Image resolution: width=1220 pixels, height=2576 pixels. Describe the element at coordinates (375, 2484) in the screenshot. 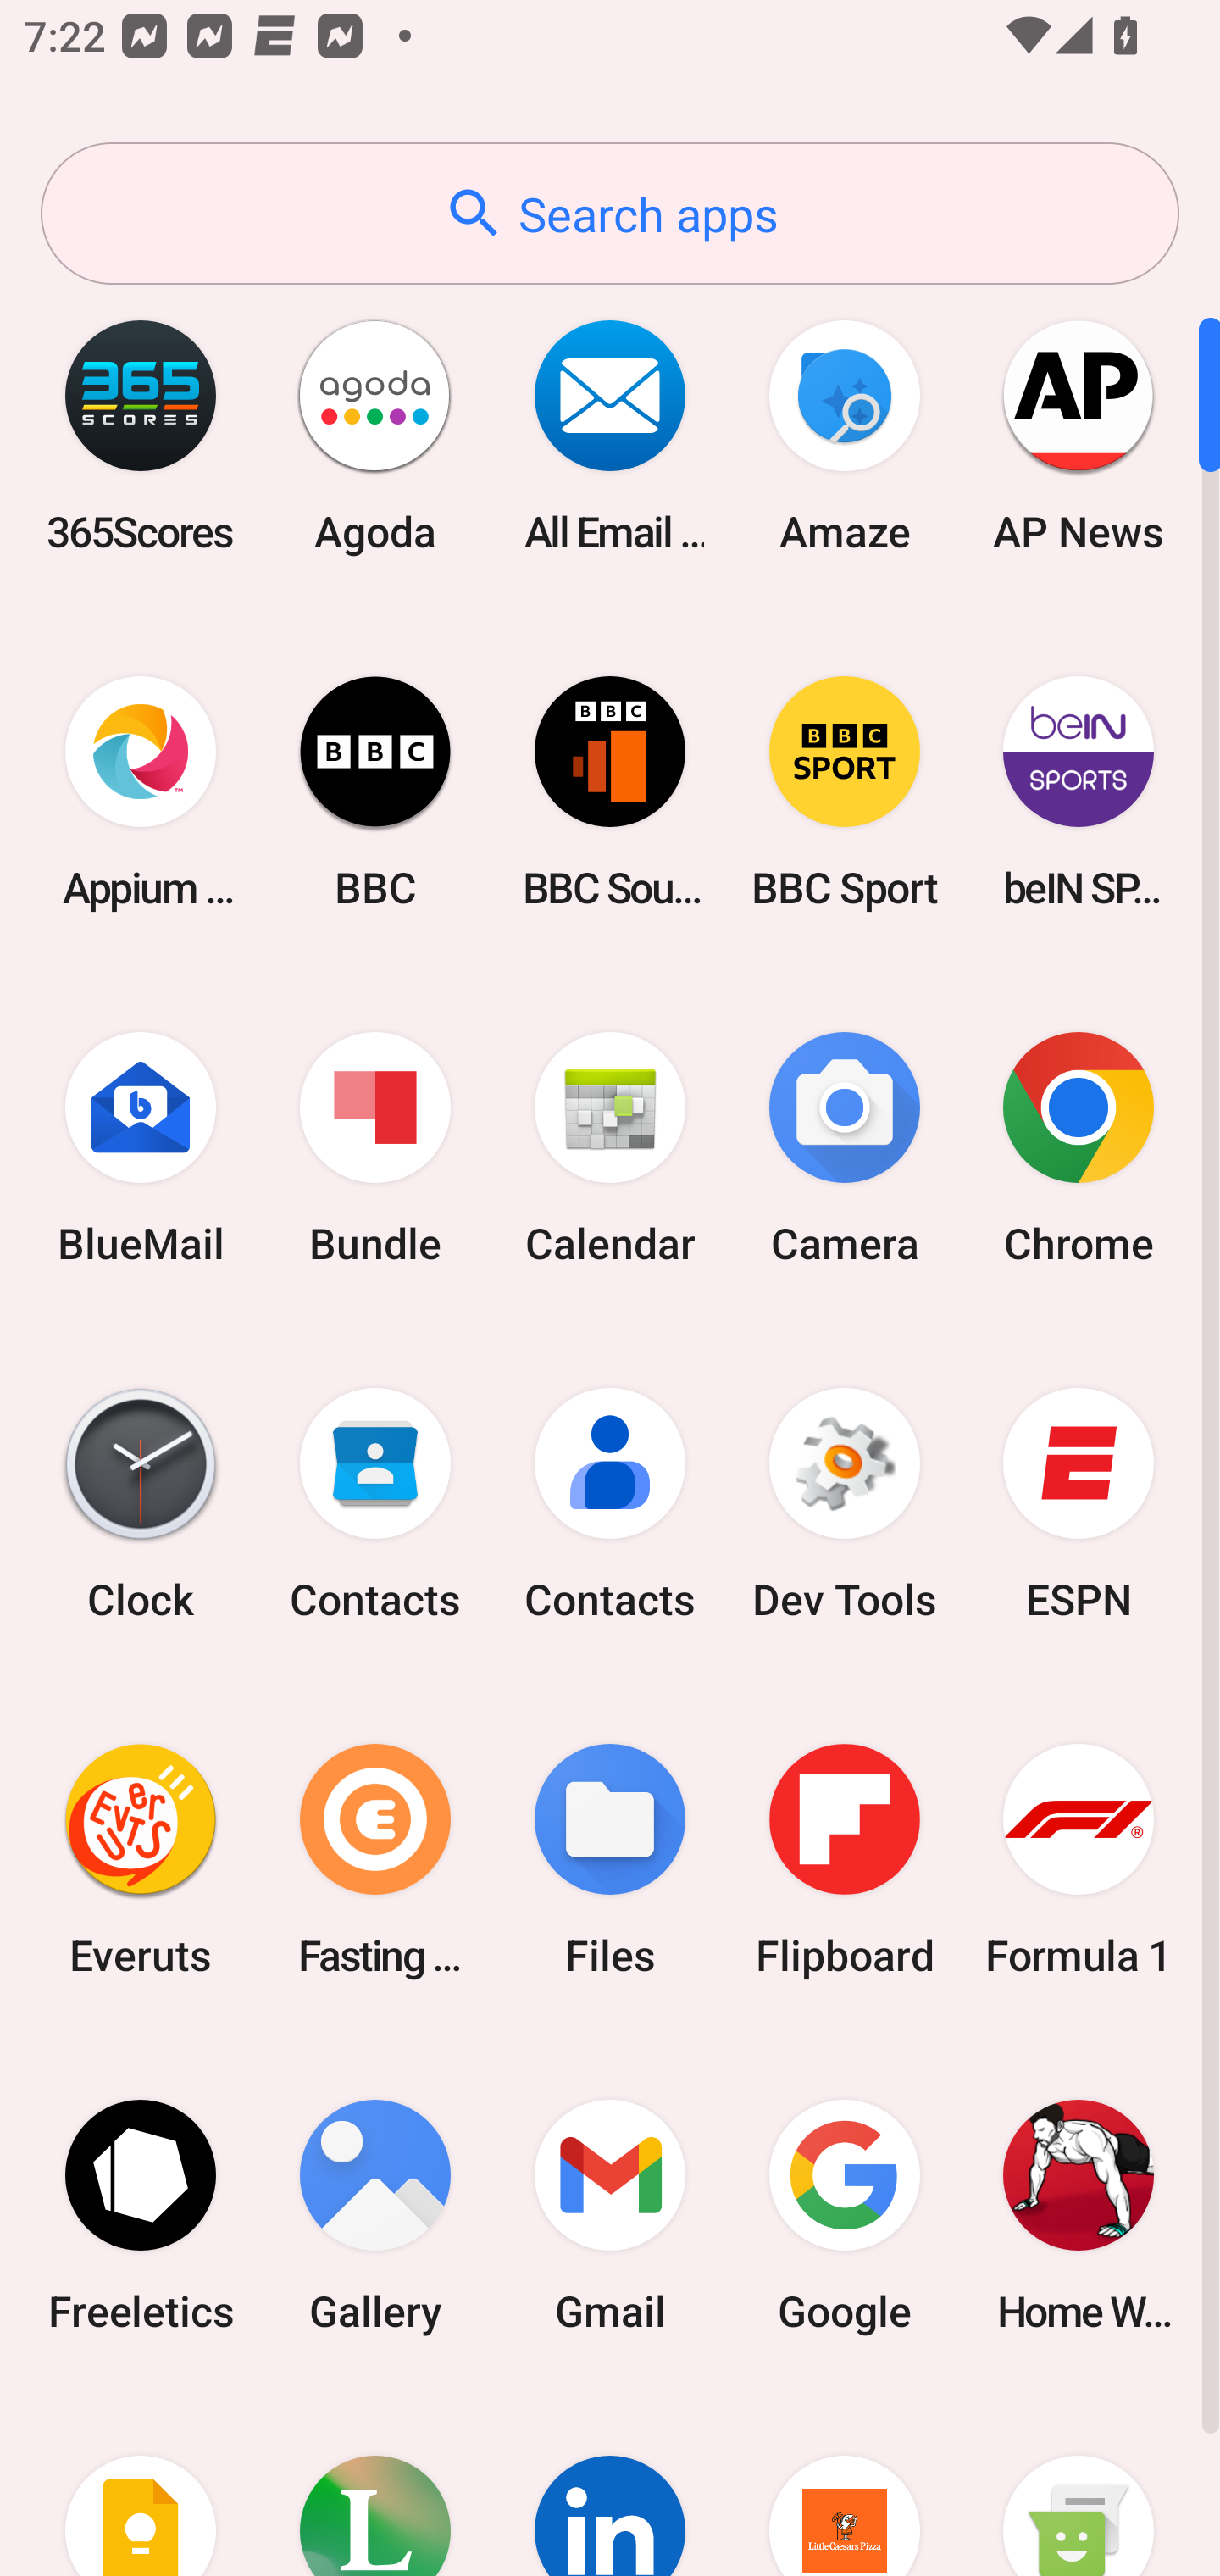

I see `Lifesum` at that location.